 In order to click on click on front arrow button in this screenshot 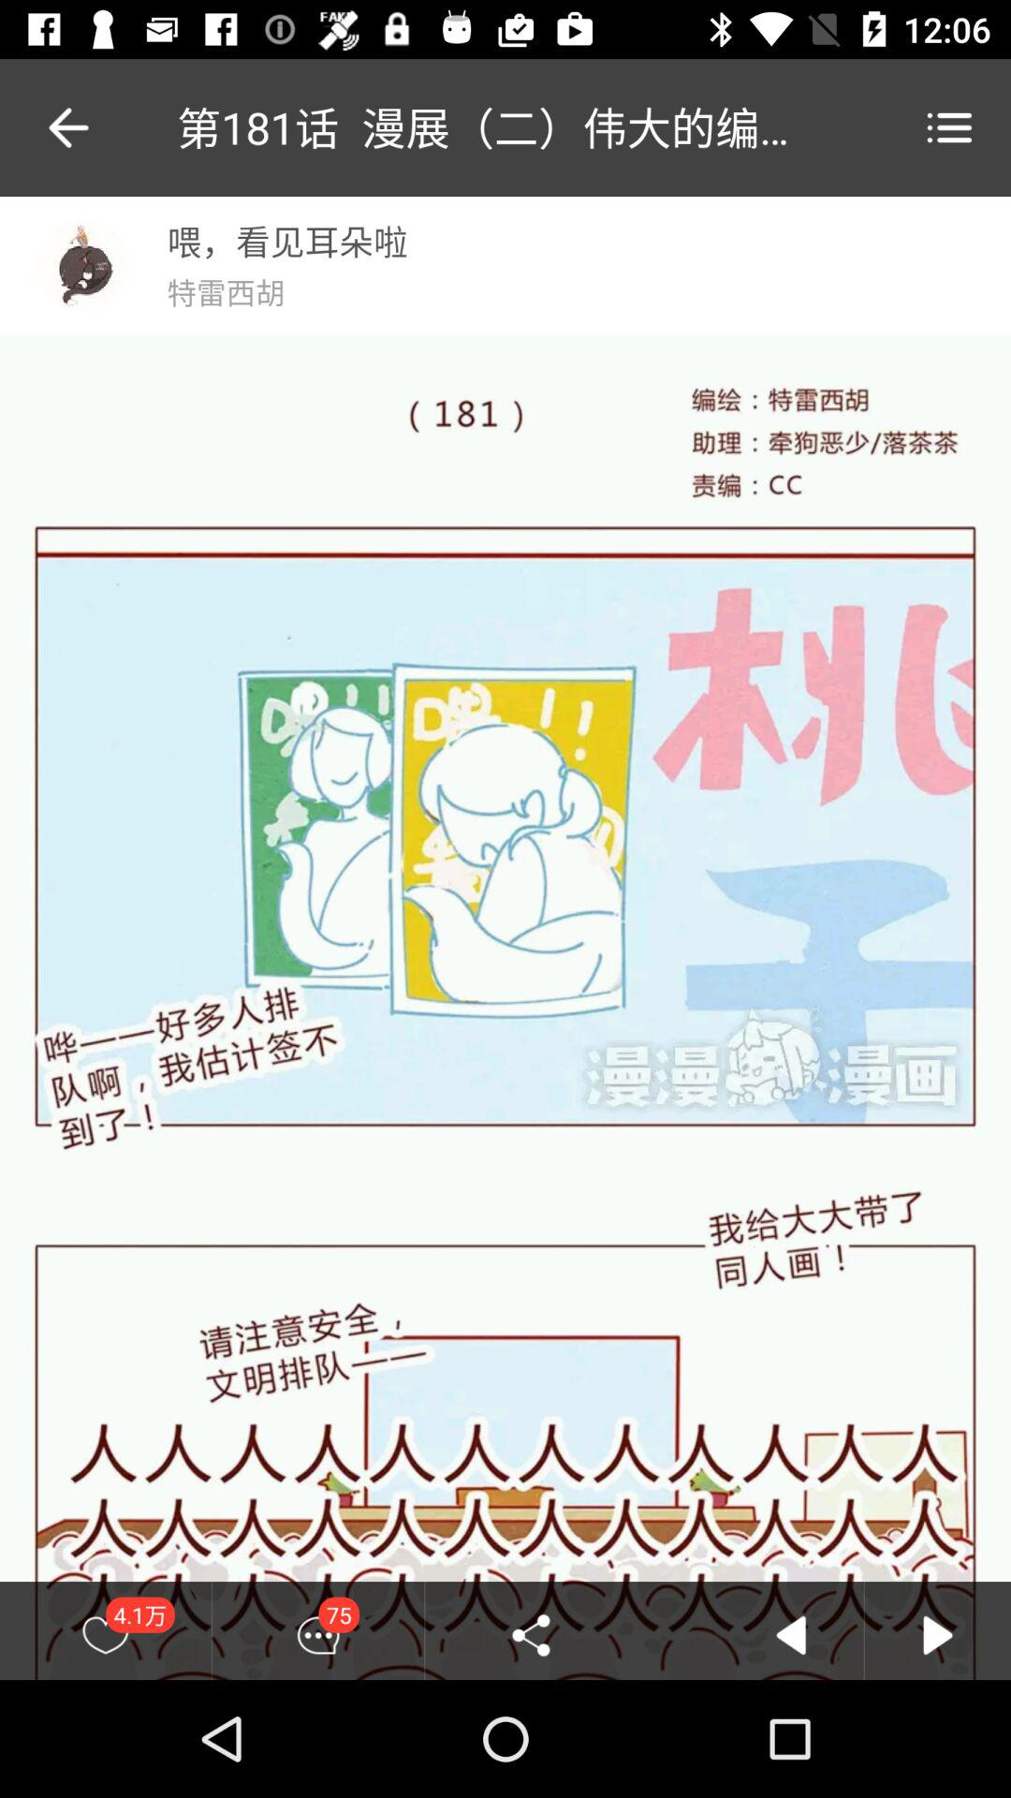, I will do `click(938, 1635)`.